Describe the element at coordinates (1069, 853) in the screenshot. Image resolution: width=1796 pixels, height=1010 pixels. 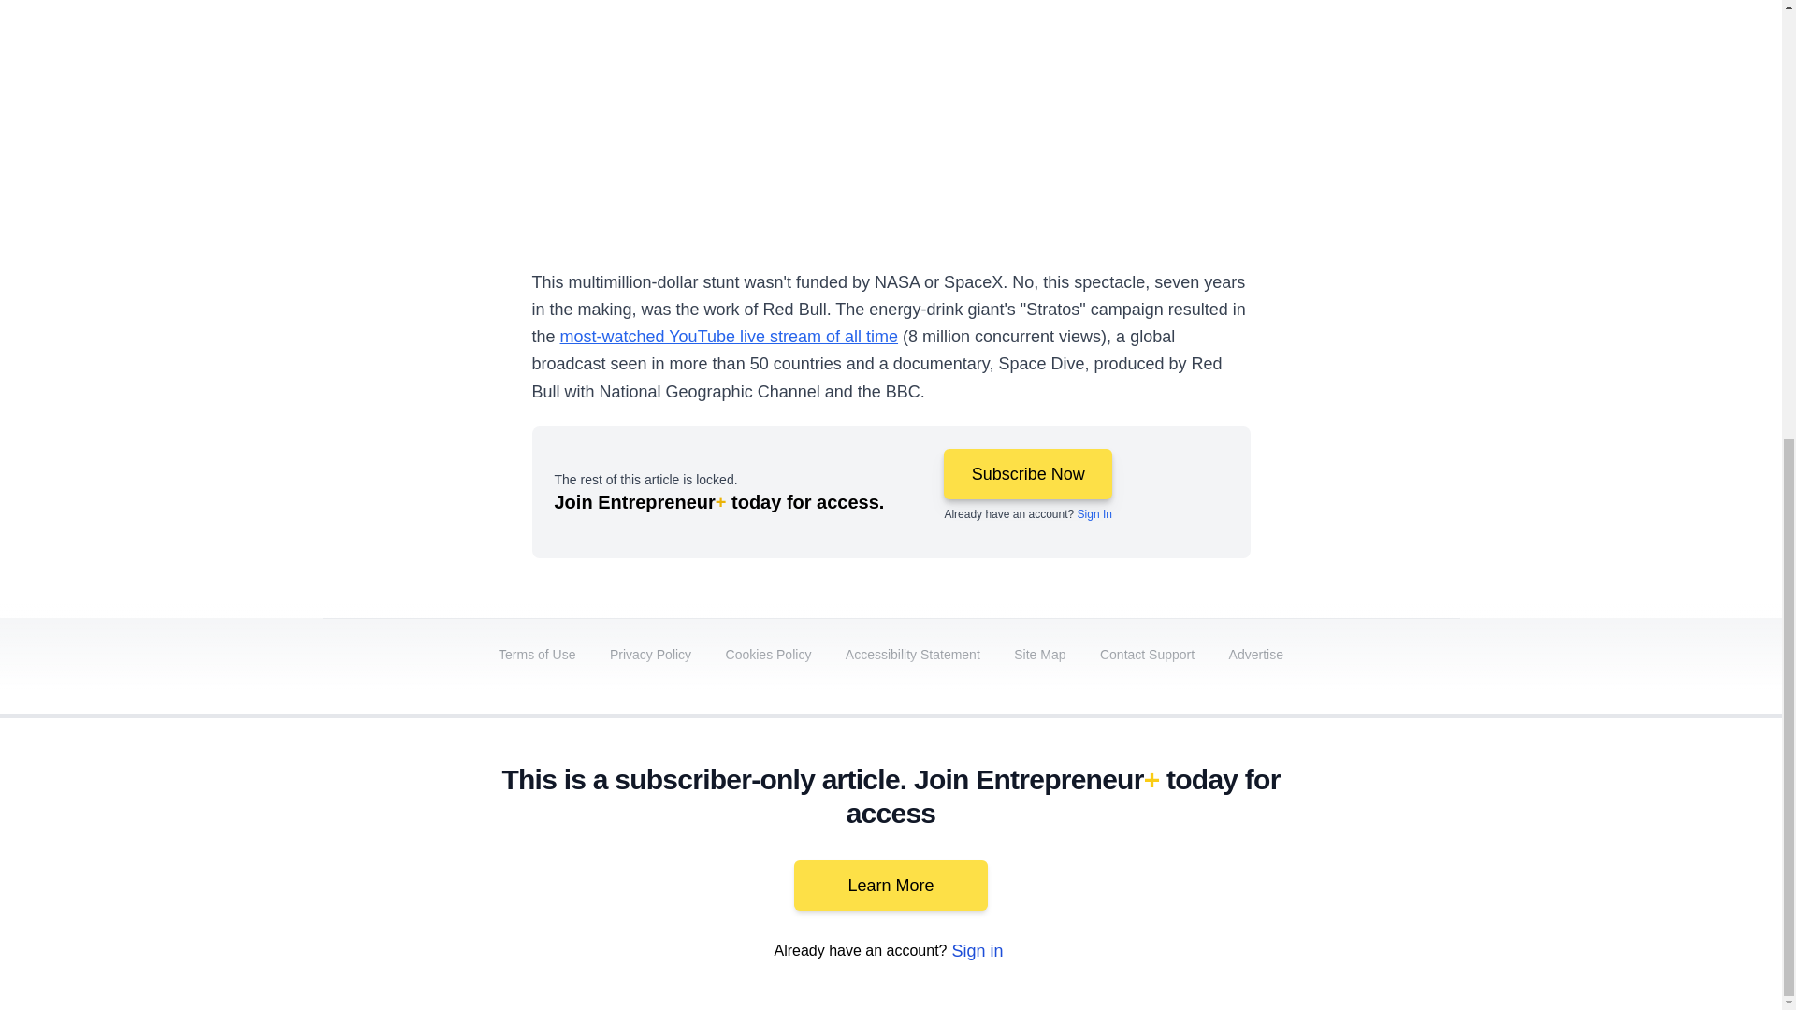
I see `facebook` at that location.